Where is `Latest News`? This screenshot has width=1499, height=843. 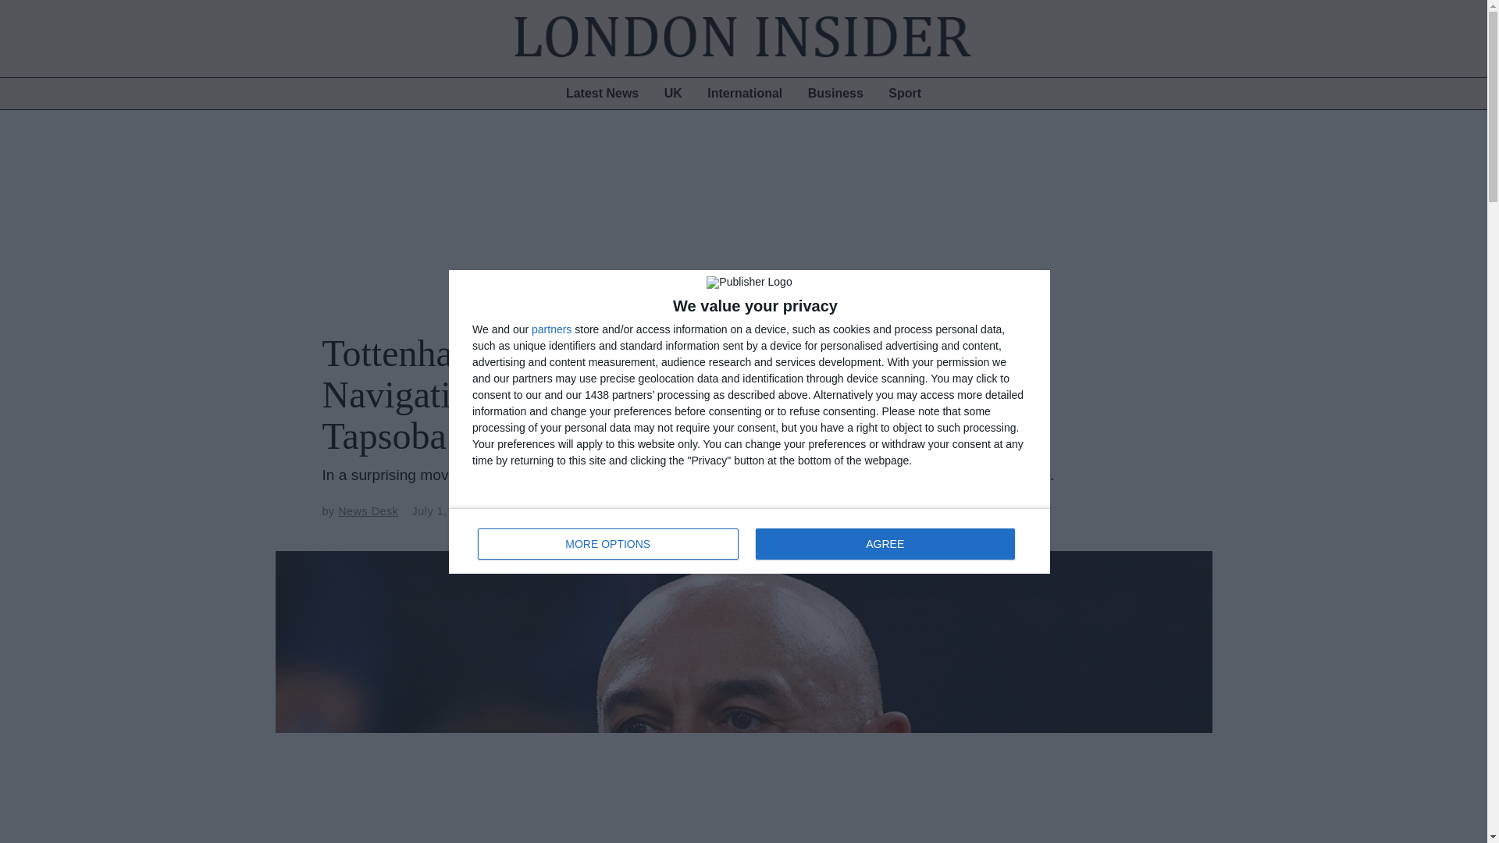
Latest News is located at coordinates (601, 94).